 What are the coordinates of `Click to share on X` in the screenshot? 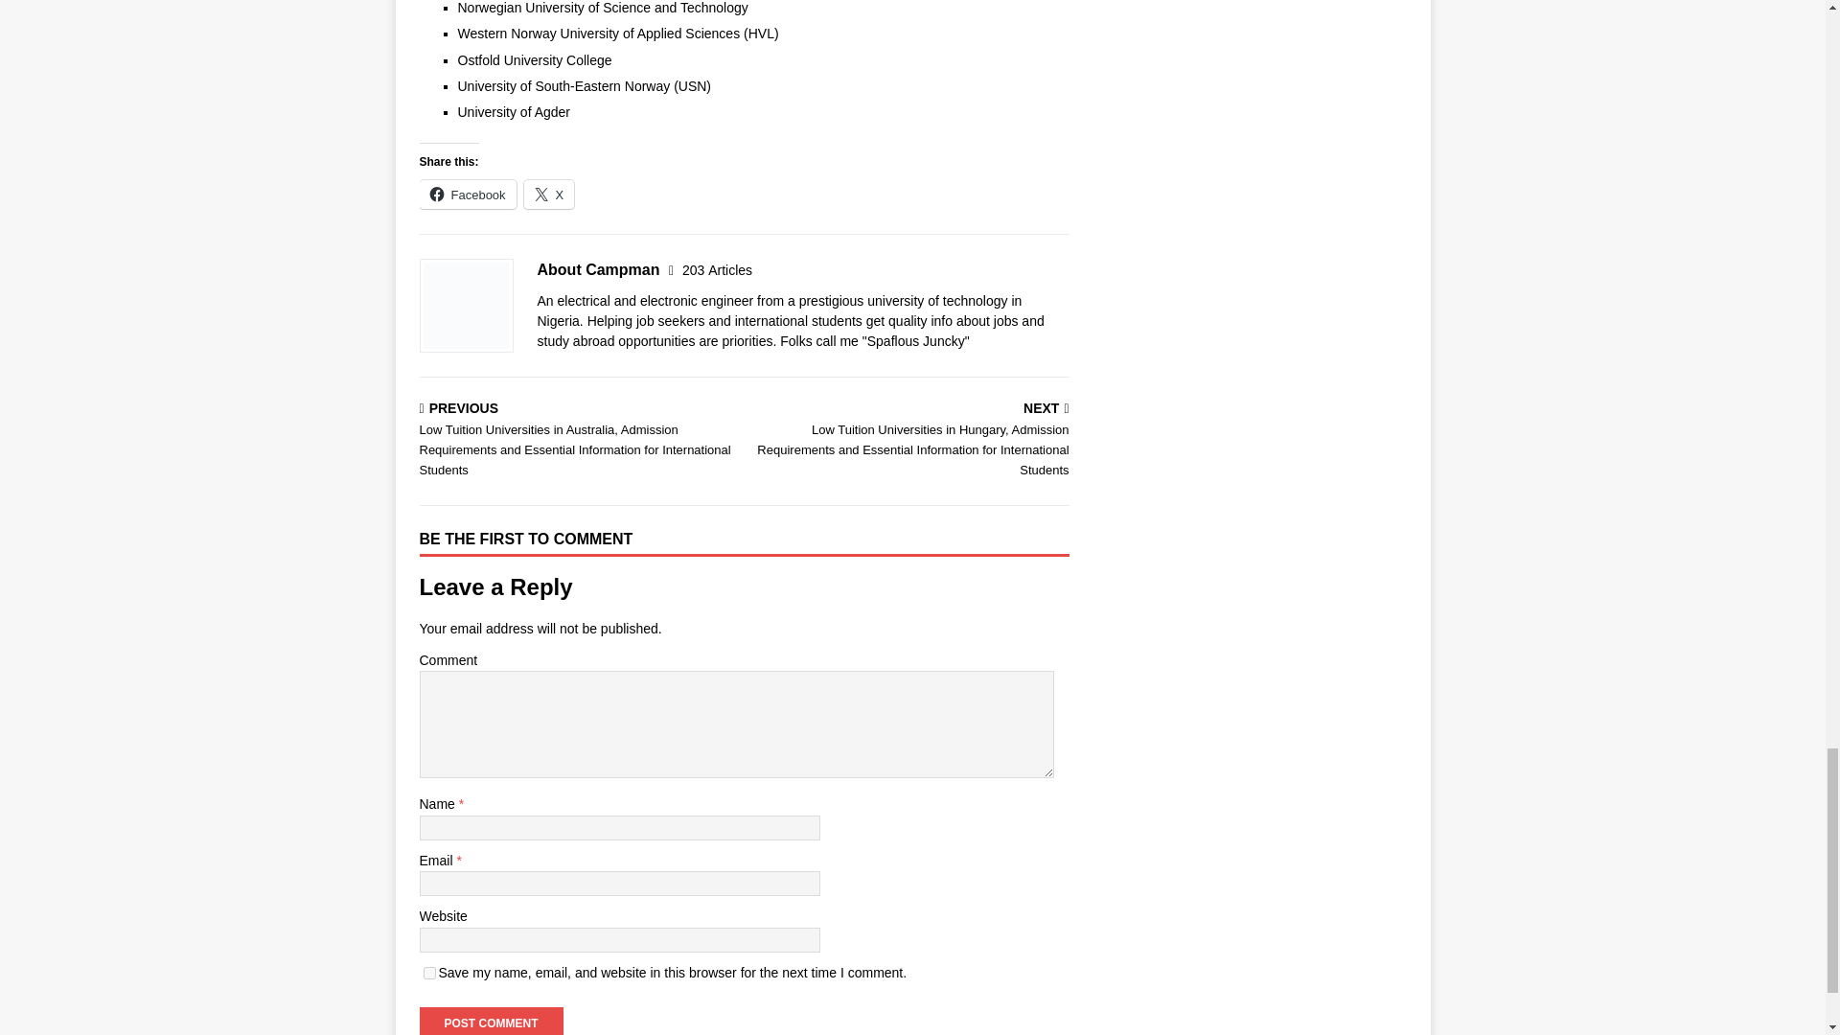 It's located at (549, 194).